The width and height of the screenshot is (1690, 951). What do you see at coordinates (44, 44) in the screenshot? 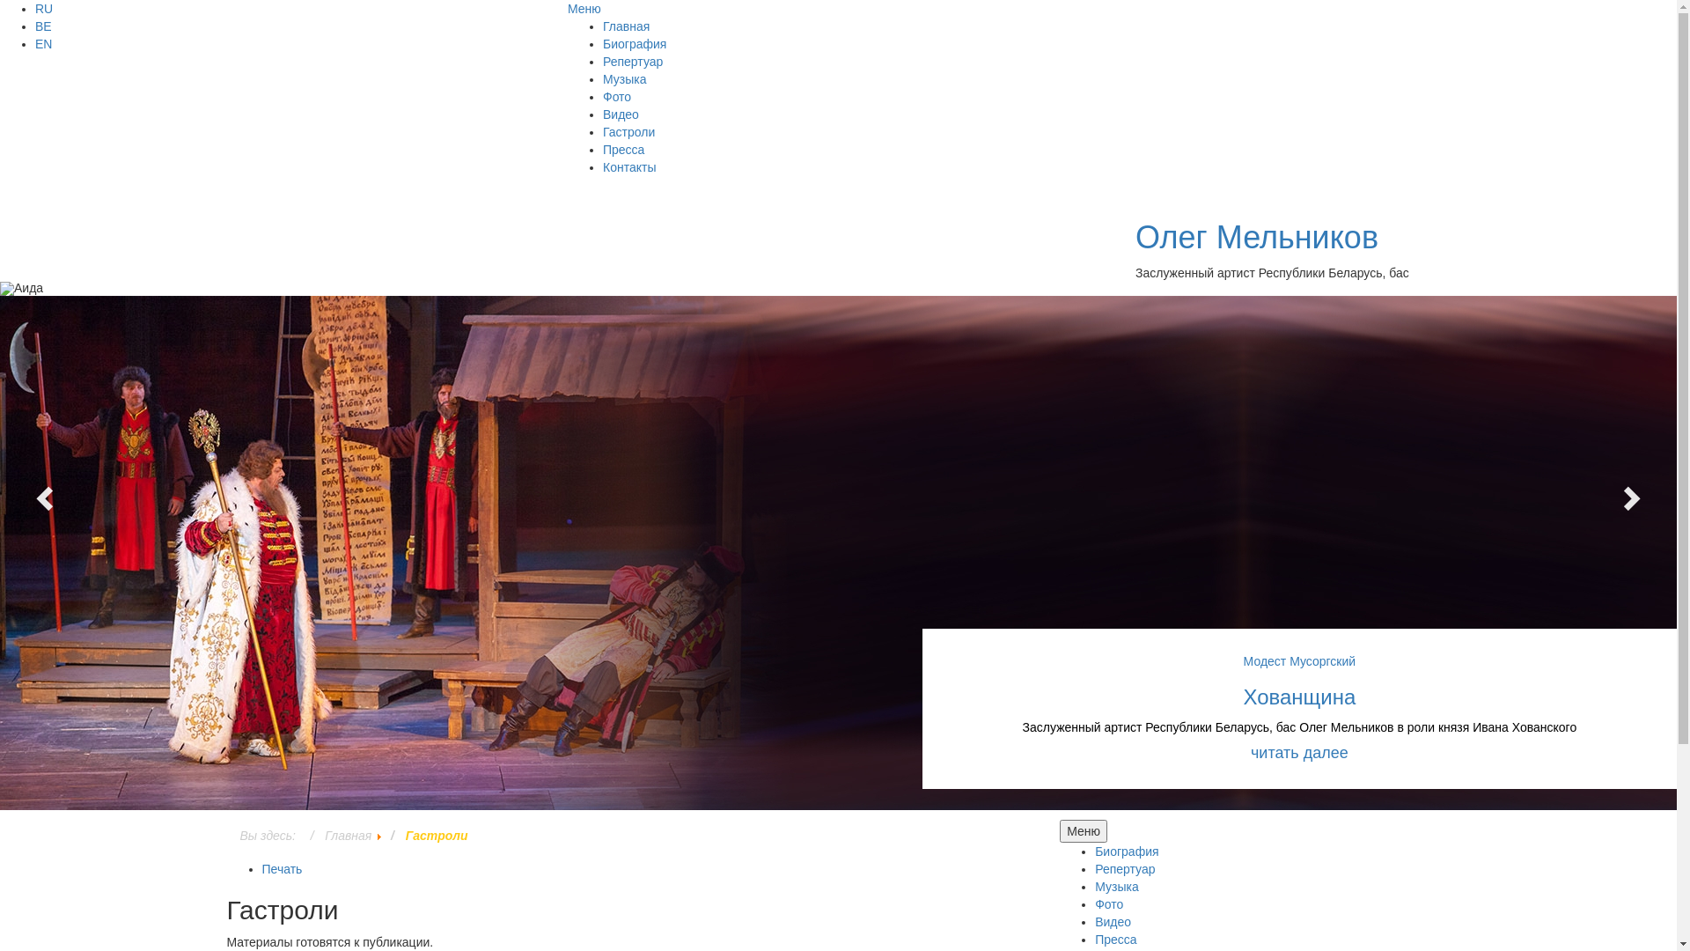
I see `EN` at bounding box center [44, 44].